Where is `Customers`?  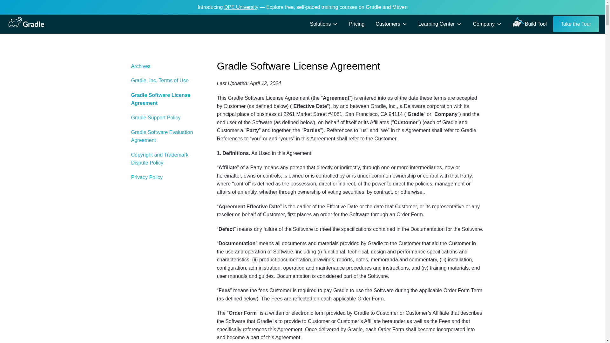 Customers is located at coordinates (391, 24).